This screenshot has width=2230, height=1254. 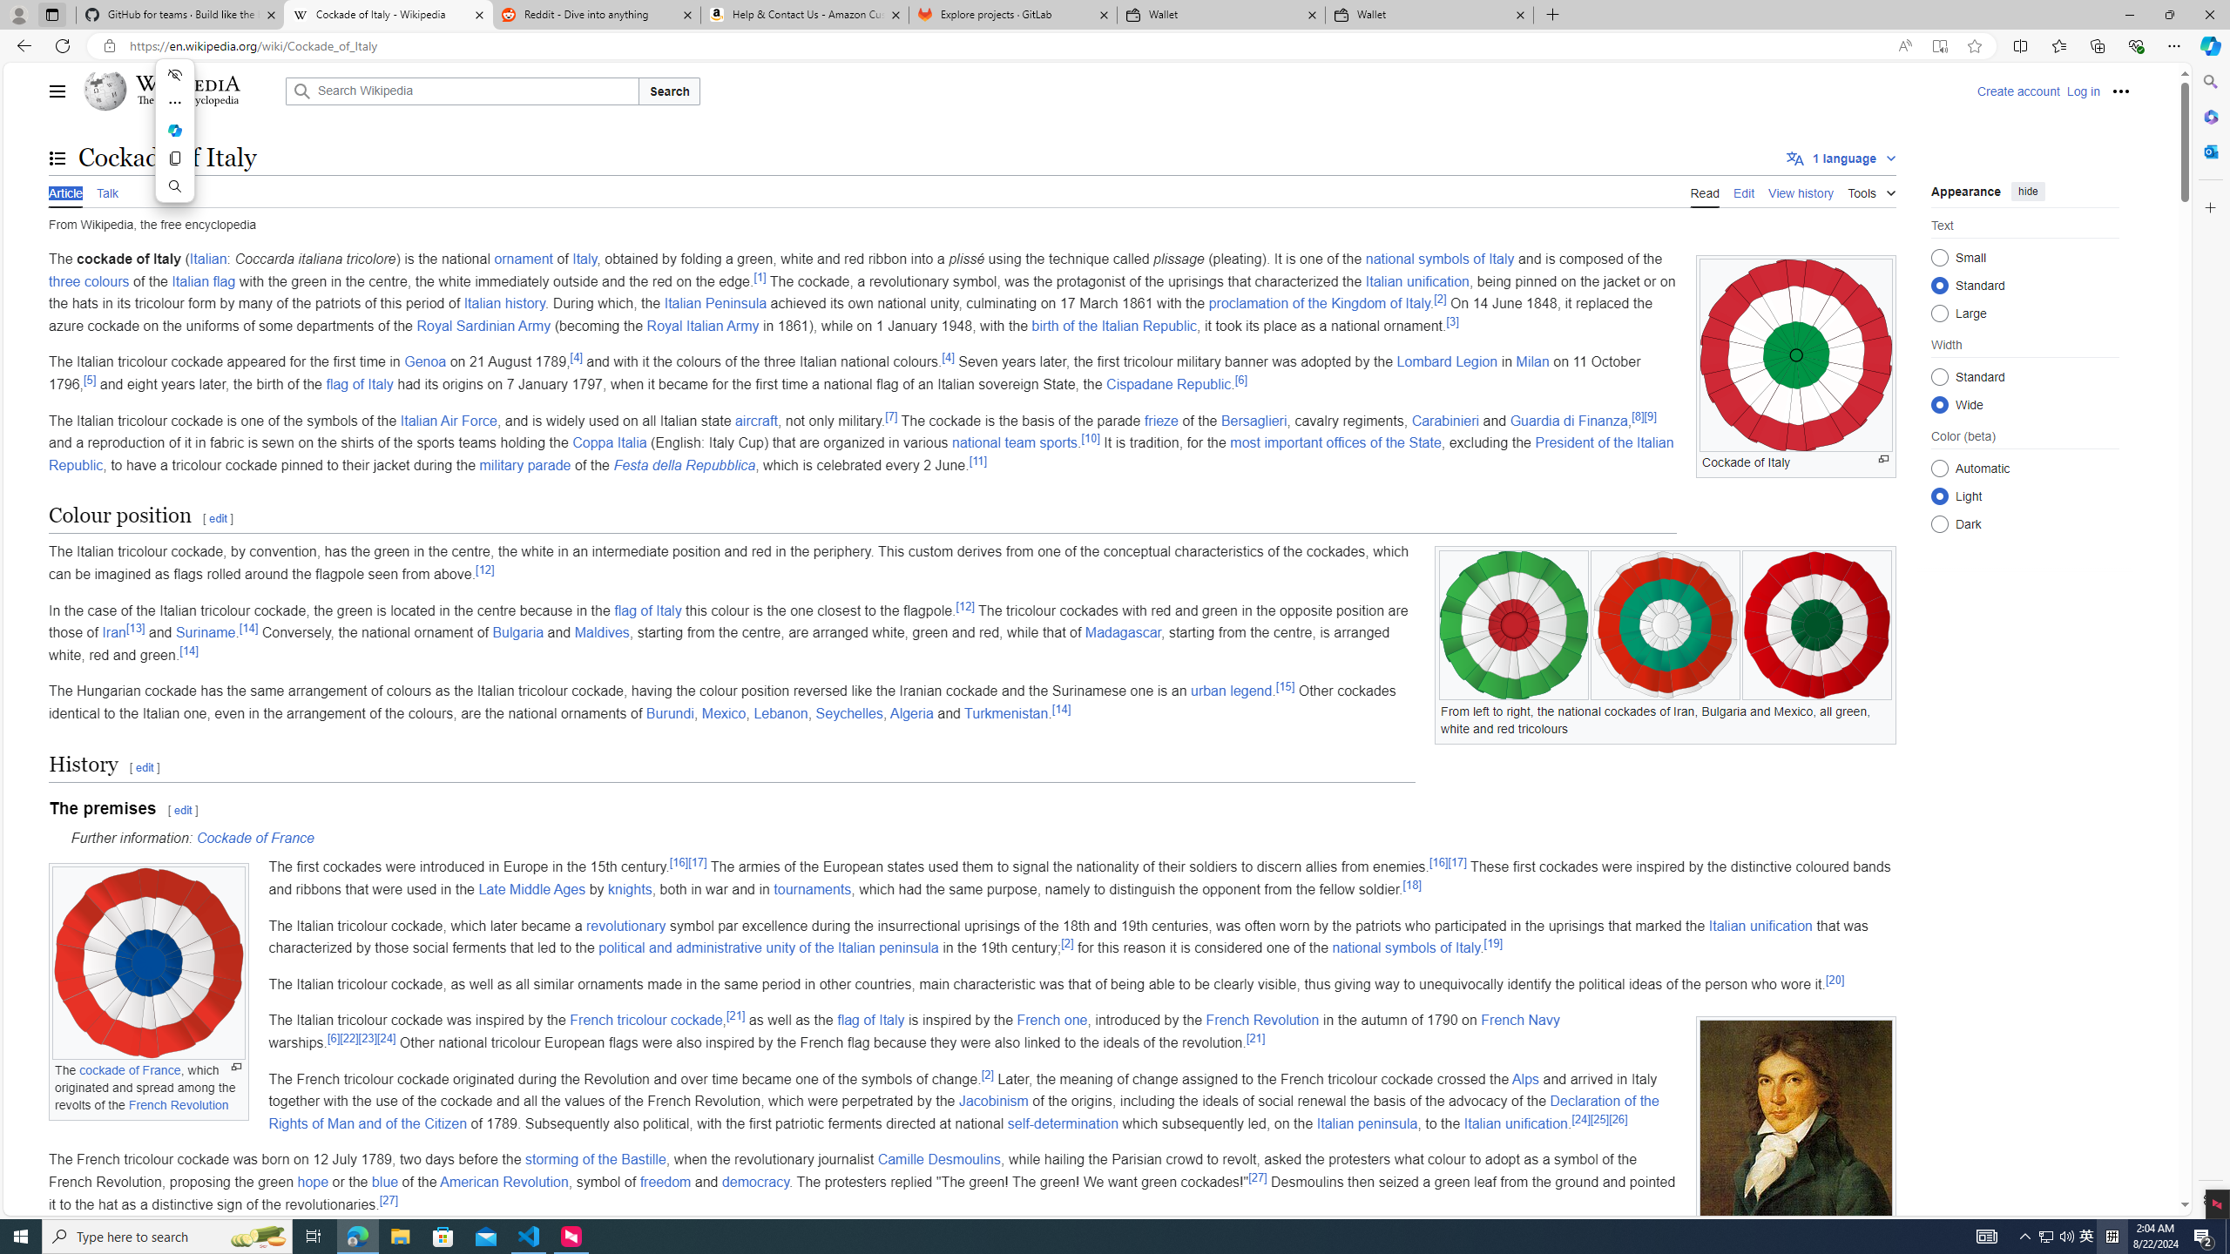 What do you see at coordinates (756, 420) in the screenshot?
I see `aircraft` at bounding box center [756, 420].